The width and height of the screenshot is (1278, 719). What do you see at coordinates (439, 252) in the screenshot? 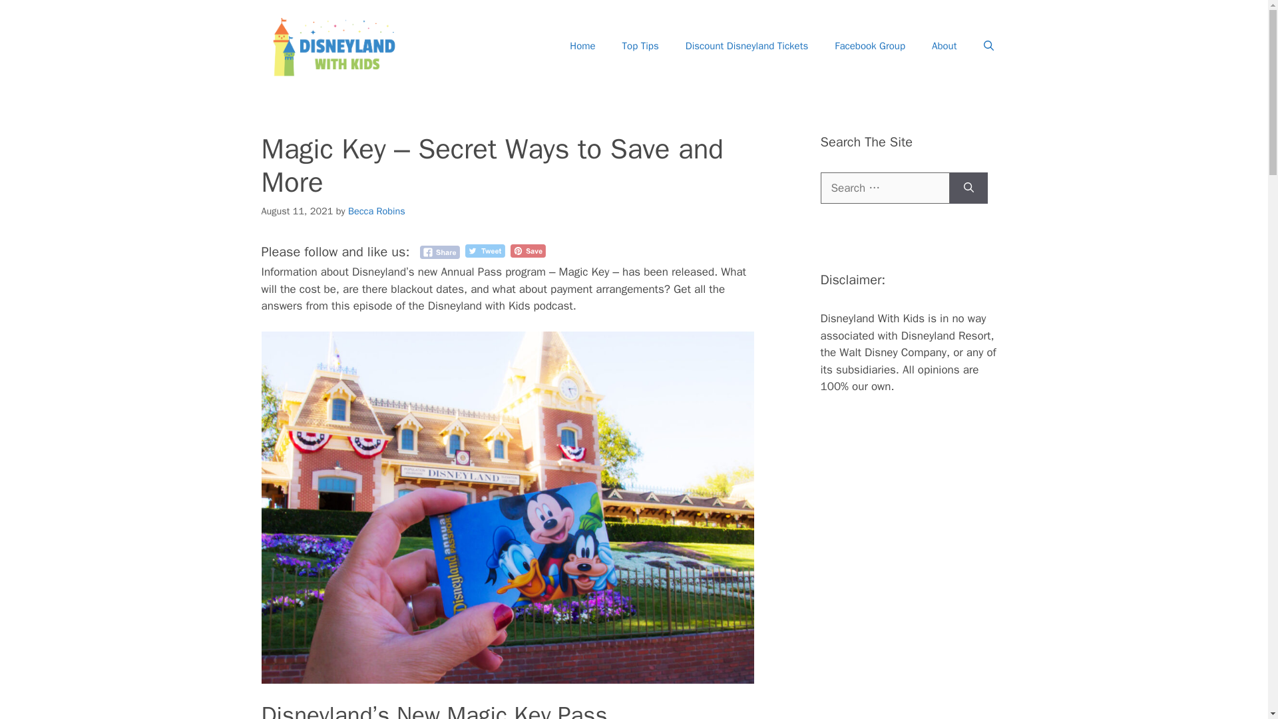
I see `Facebook Share` at bounding box center [439, 252].